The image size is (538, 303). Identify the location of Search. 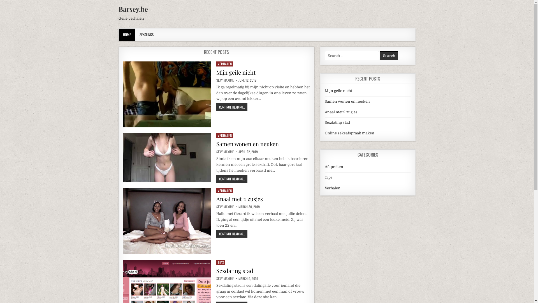
(389, 56).